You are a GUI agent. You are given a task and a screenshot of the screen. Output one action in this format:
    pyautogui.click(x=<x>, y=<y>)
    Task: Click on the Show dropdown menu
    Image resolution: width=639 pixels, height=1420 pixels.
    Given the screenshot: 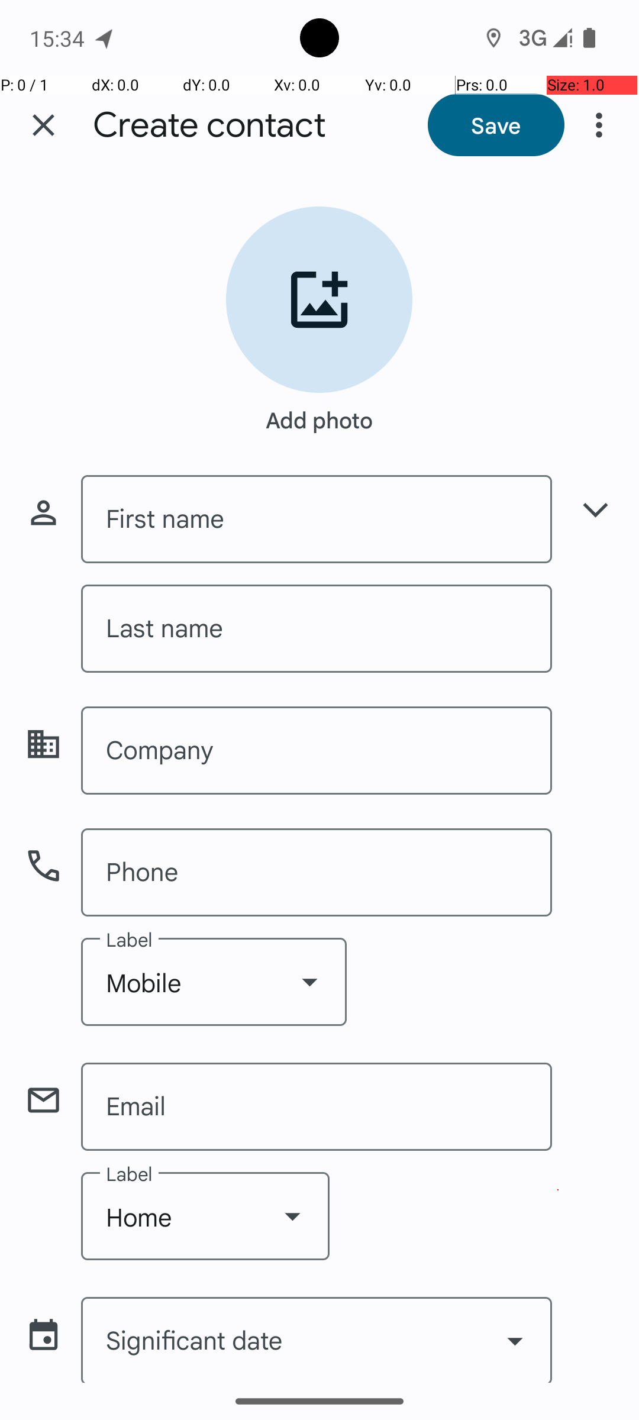 What is the action you would take?
    pyautogui.click(x=309, y=982)
    